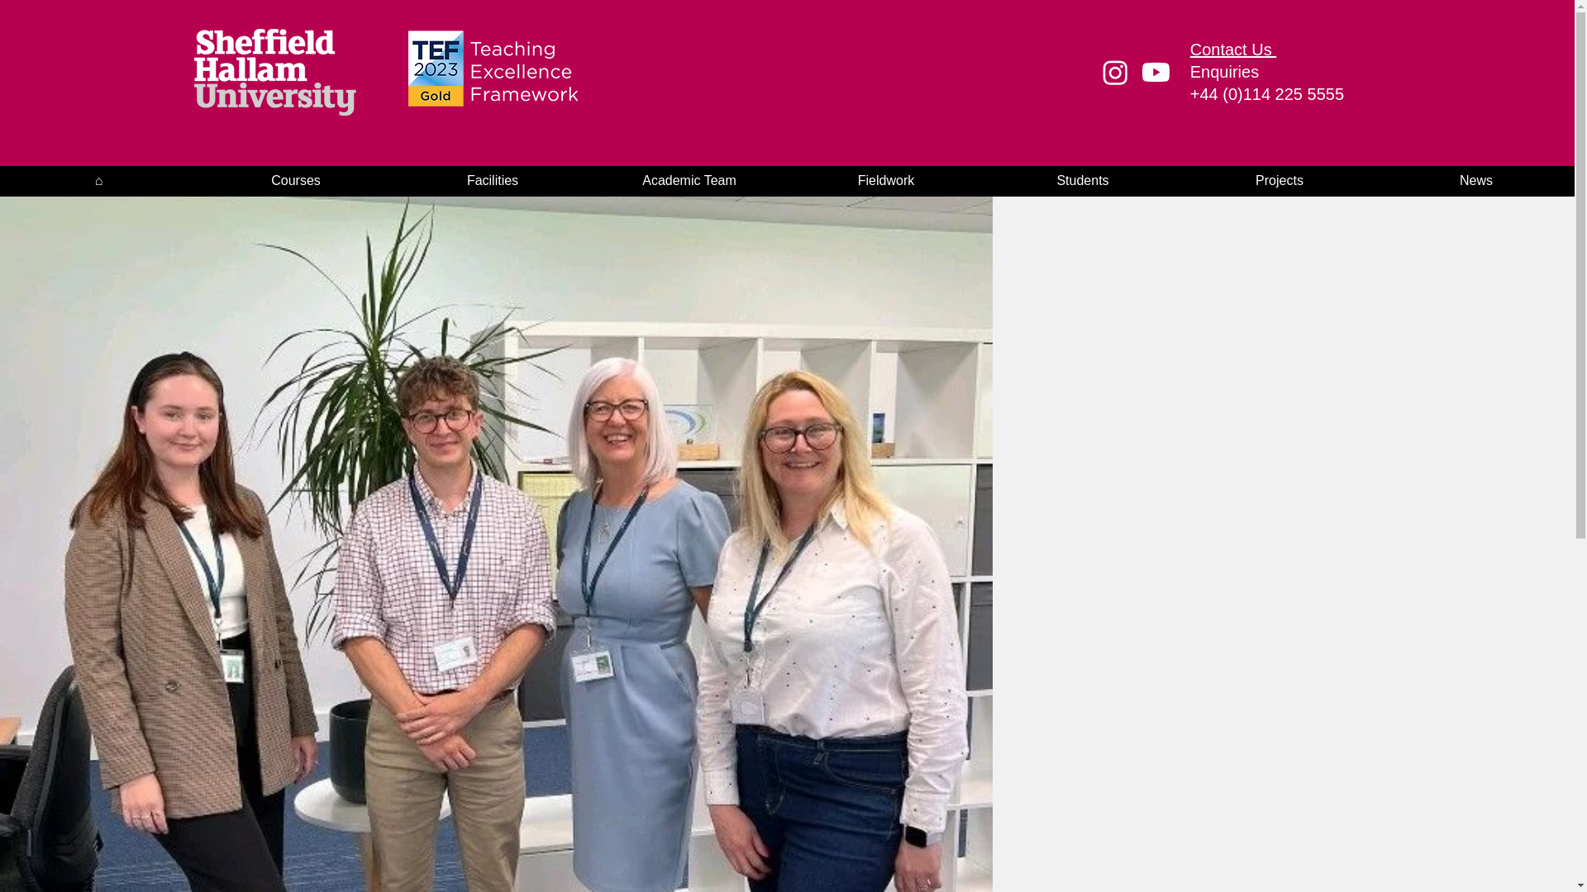  What do you see at coordinates (1279, 180) in the screenshot?
I see `Projects` at bounding box center [1279, 180].